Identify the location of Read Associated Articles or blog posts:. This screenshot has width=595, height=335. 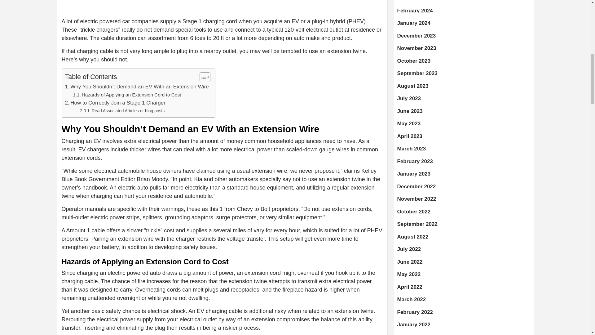
(123, 110).